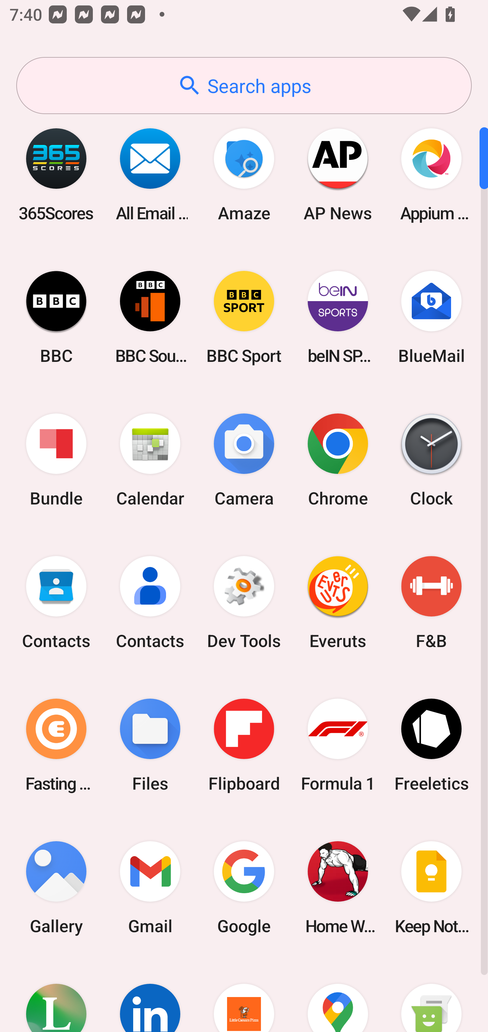  Describe the element at coordinates (150, 317) in the screenshot. I see `BBC Sounds` at that location.